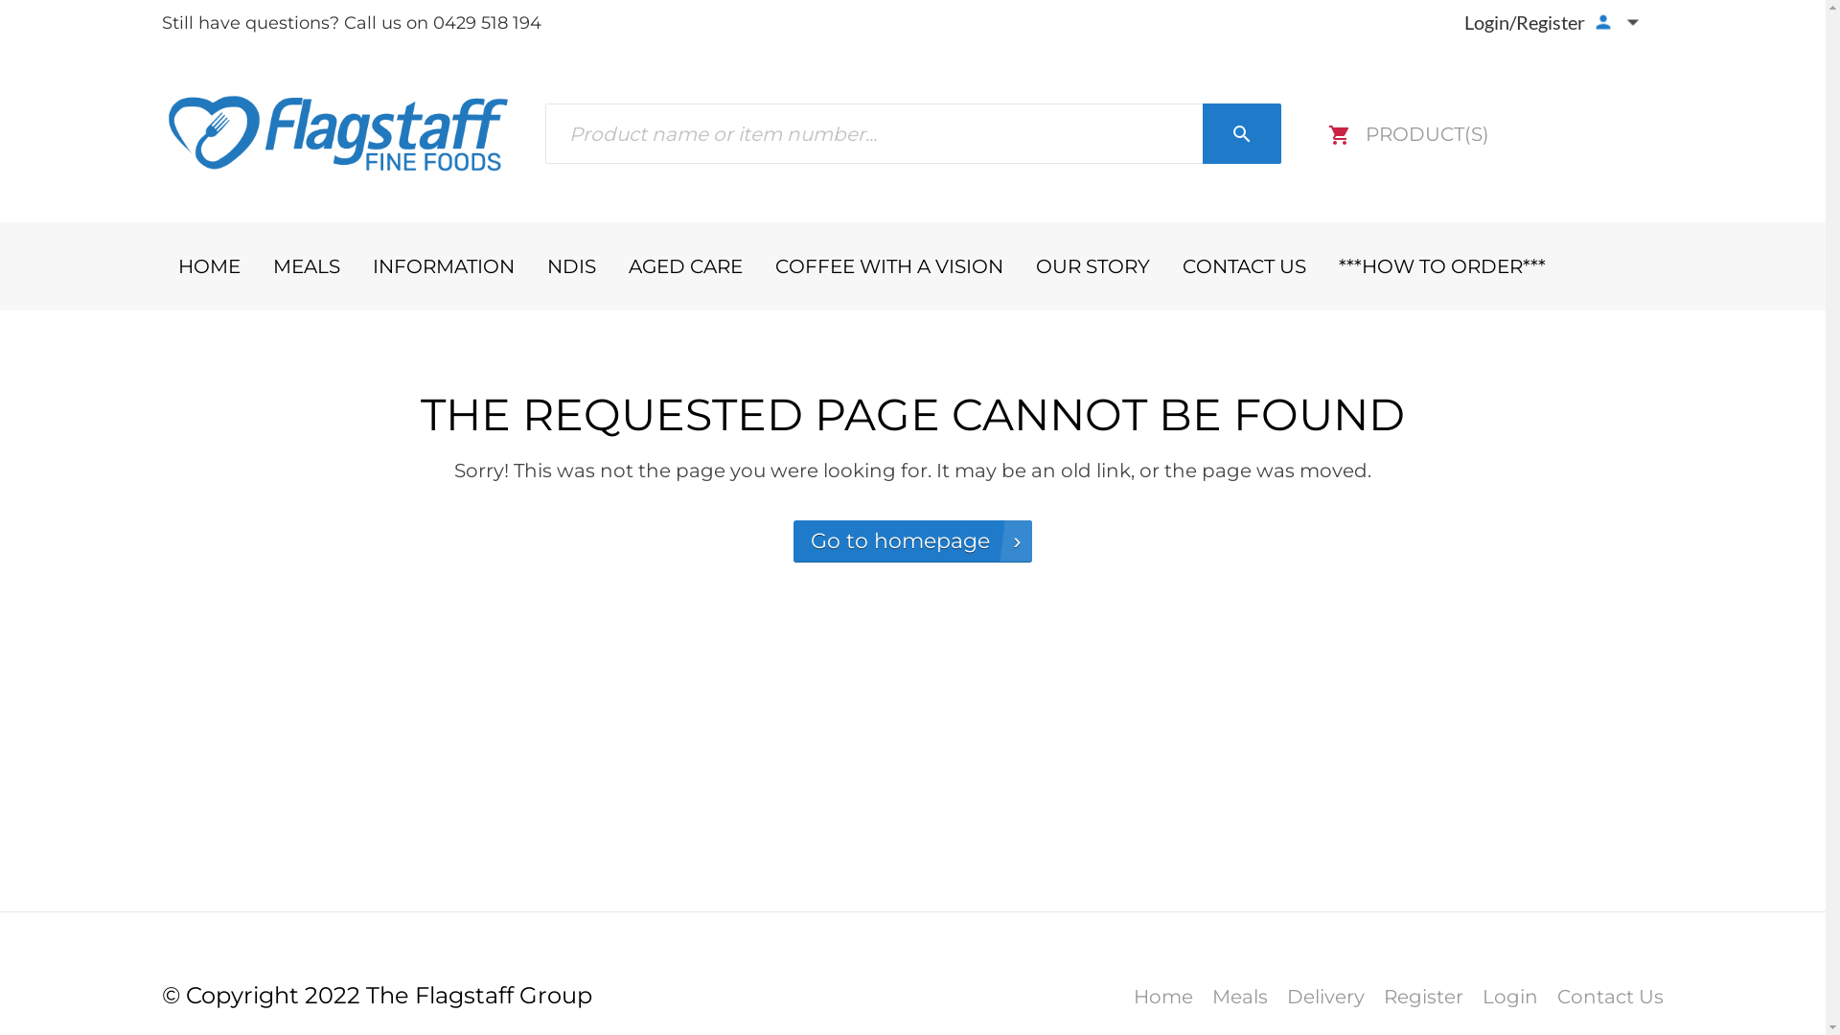 This screenshot has width=1840, height=1035. What do you see at coordinates (1326, 997) in the screenshot?
I see `Delivery` at bounding box center [1326, 997].